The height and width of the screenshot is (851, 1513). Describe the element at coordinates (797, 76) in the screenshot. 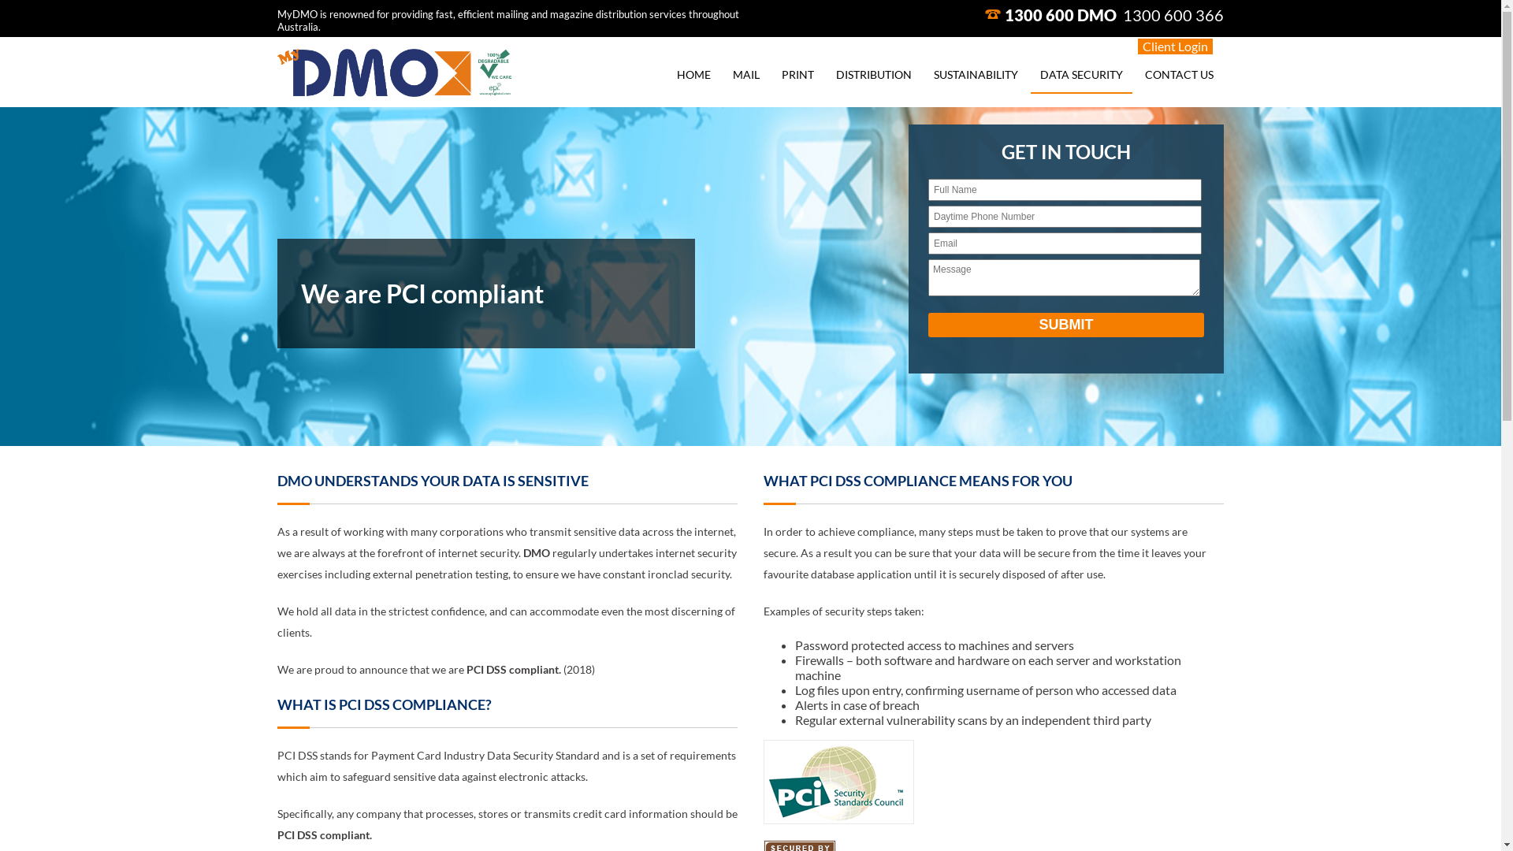

I see `PRINT` at that location.